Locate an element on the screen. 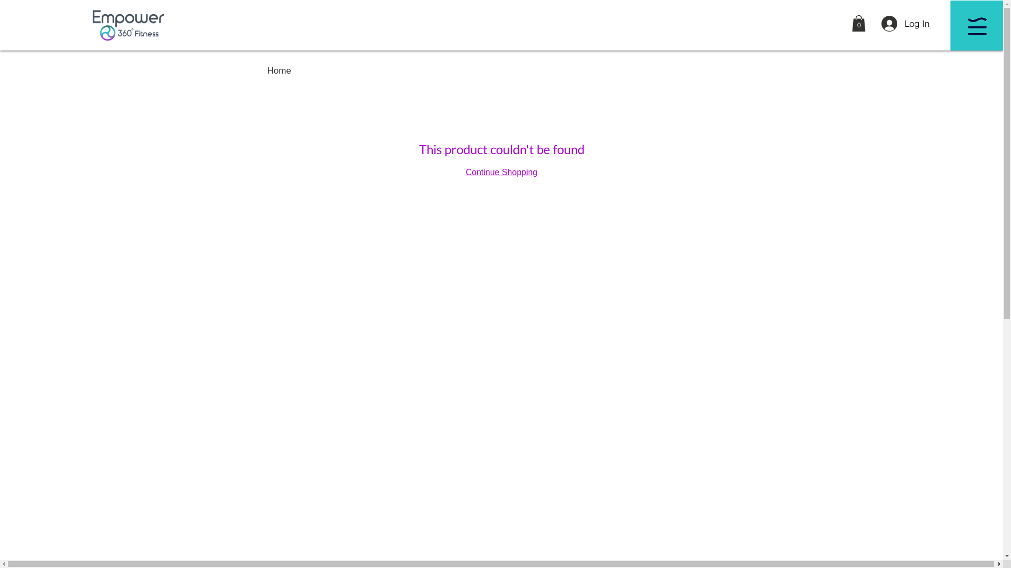 The image size is (1011, 568). Empower360Fitness logo is located at coordinates (127, 25).